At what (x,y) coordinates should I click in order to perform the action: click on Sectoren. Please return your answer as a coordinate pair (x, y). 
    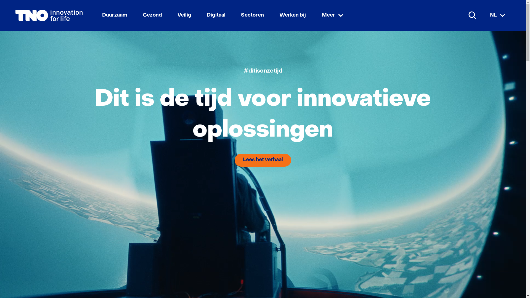
    Looking at the image, I should click on (252, 15).